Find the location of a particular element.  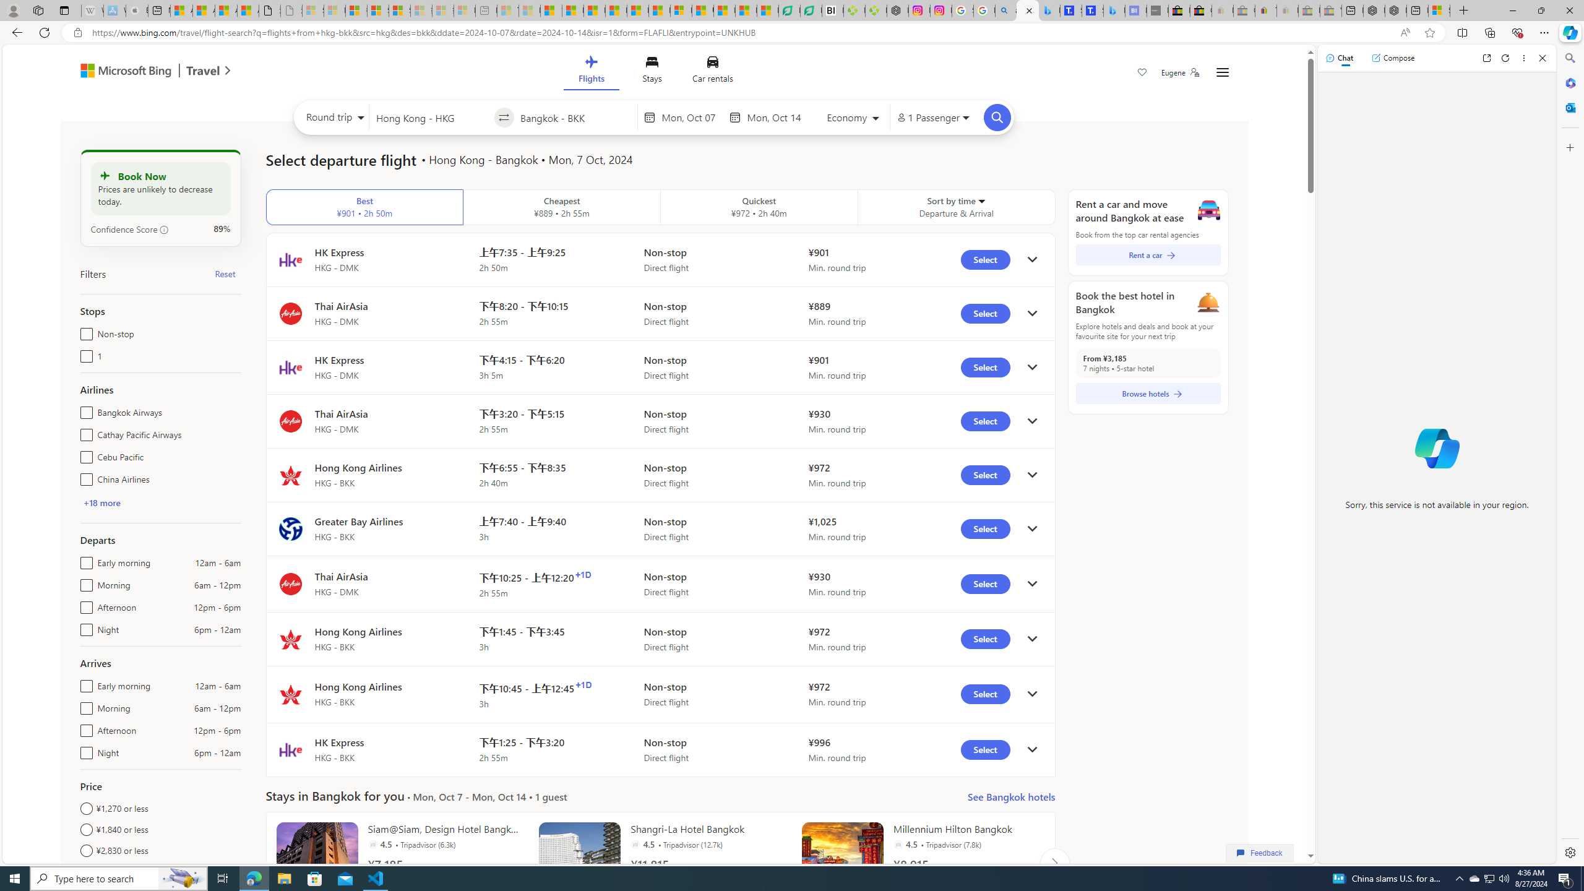

Safety in Our Products - Google Safety Center is located at coordinates (963, 11).